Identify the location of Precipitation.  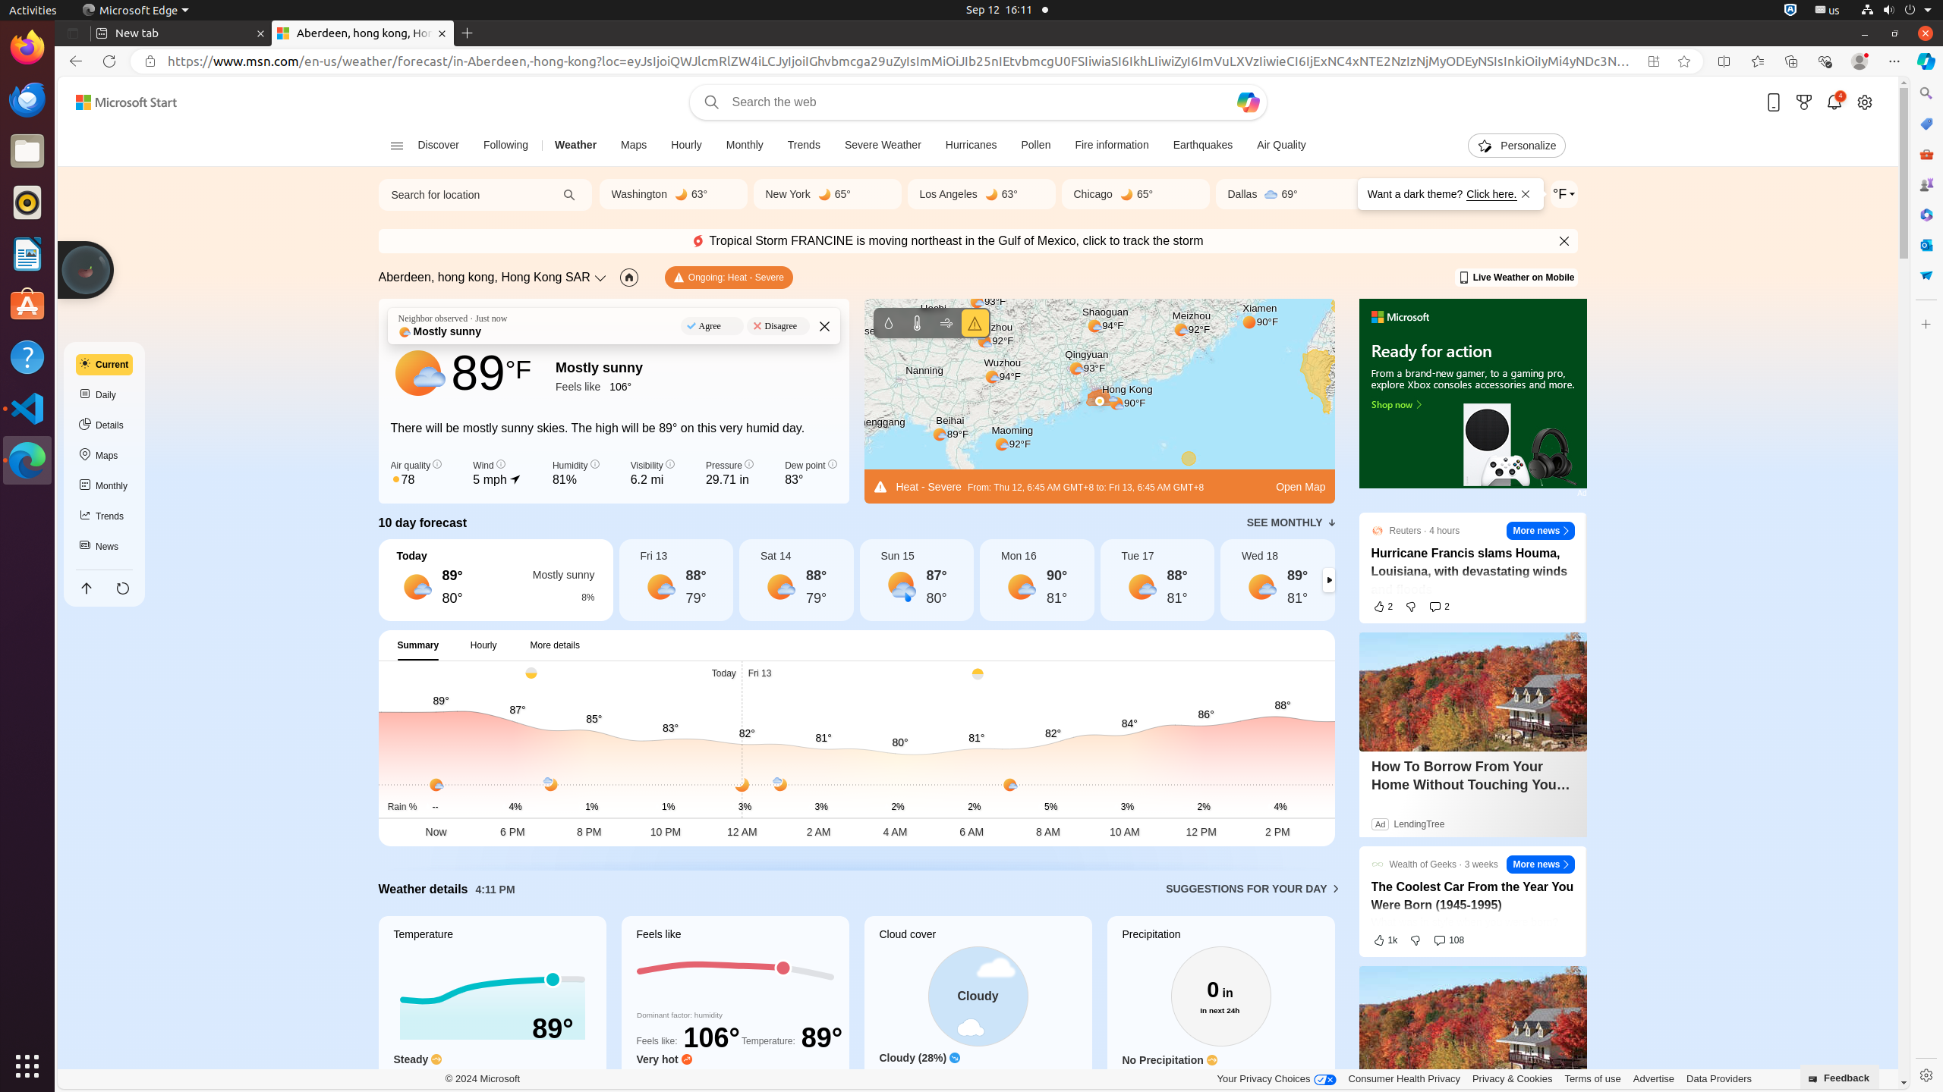
(888, 323).